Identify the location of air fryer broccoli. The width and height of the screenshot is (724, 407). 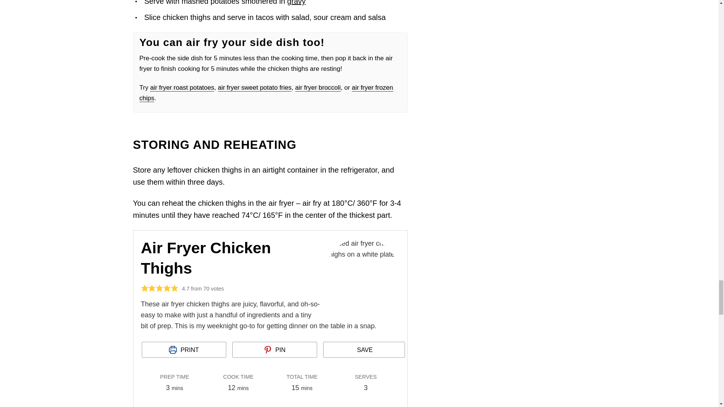
(318, 87).